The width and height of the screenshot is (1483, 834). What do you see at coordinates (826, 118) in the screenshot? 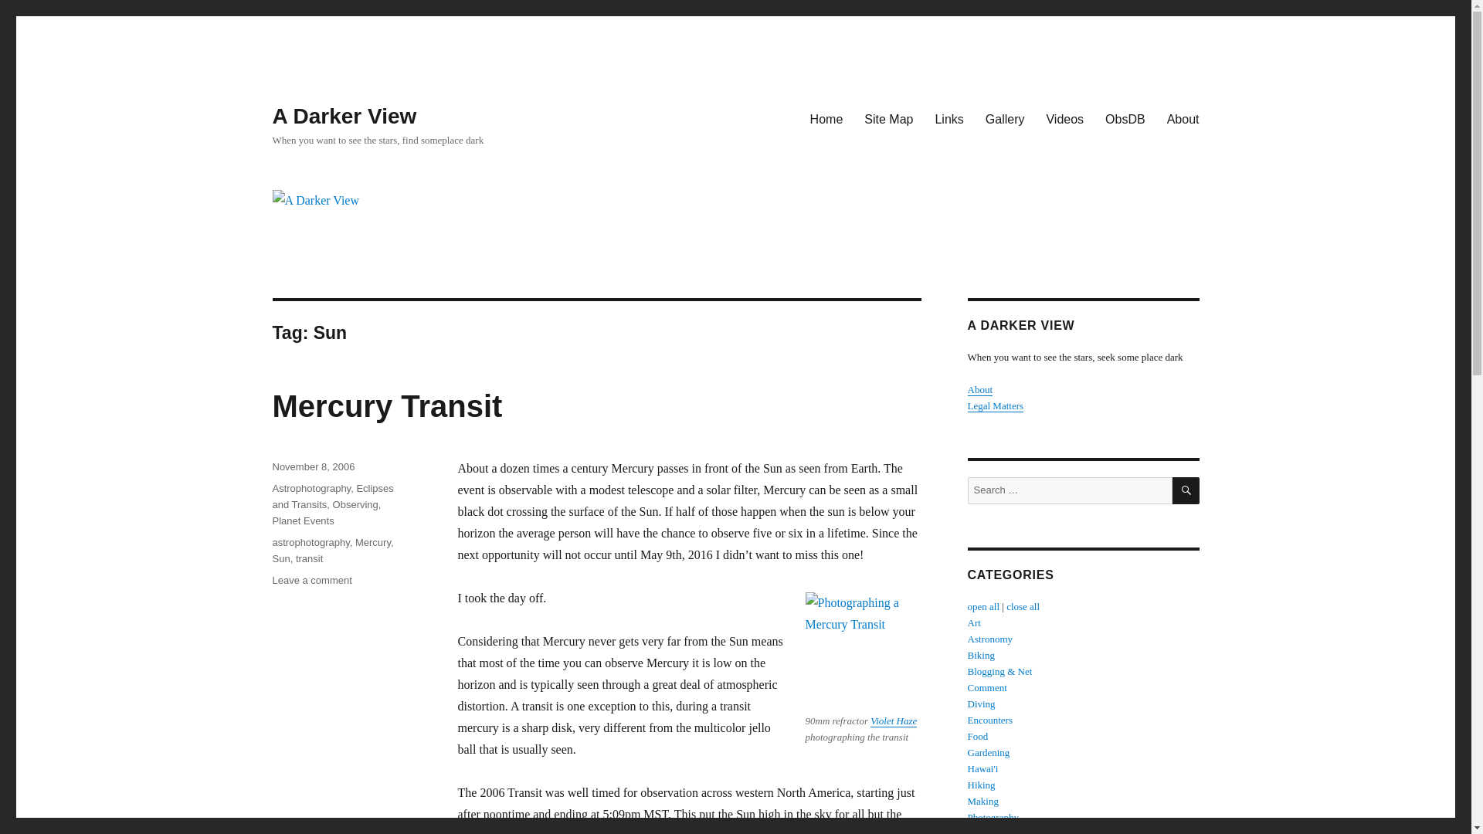
I see `Videos` at bounding box center [826, 118].